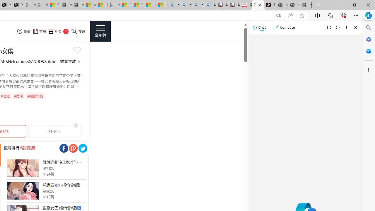 The width and height of the screenshot is (375, 211). What do you see at coordinates (284, 28) in the screenshot?
I see `Compose` at bounding box center [284, 28].